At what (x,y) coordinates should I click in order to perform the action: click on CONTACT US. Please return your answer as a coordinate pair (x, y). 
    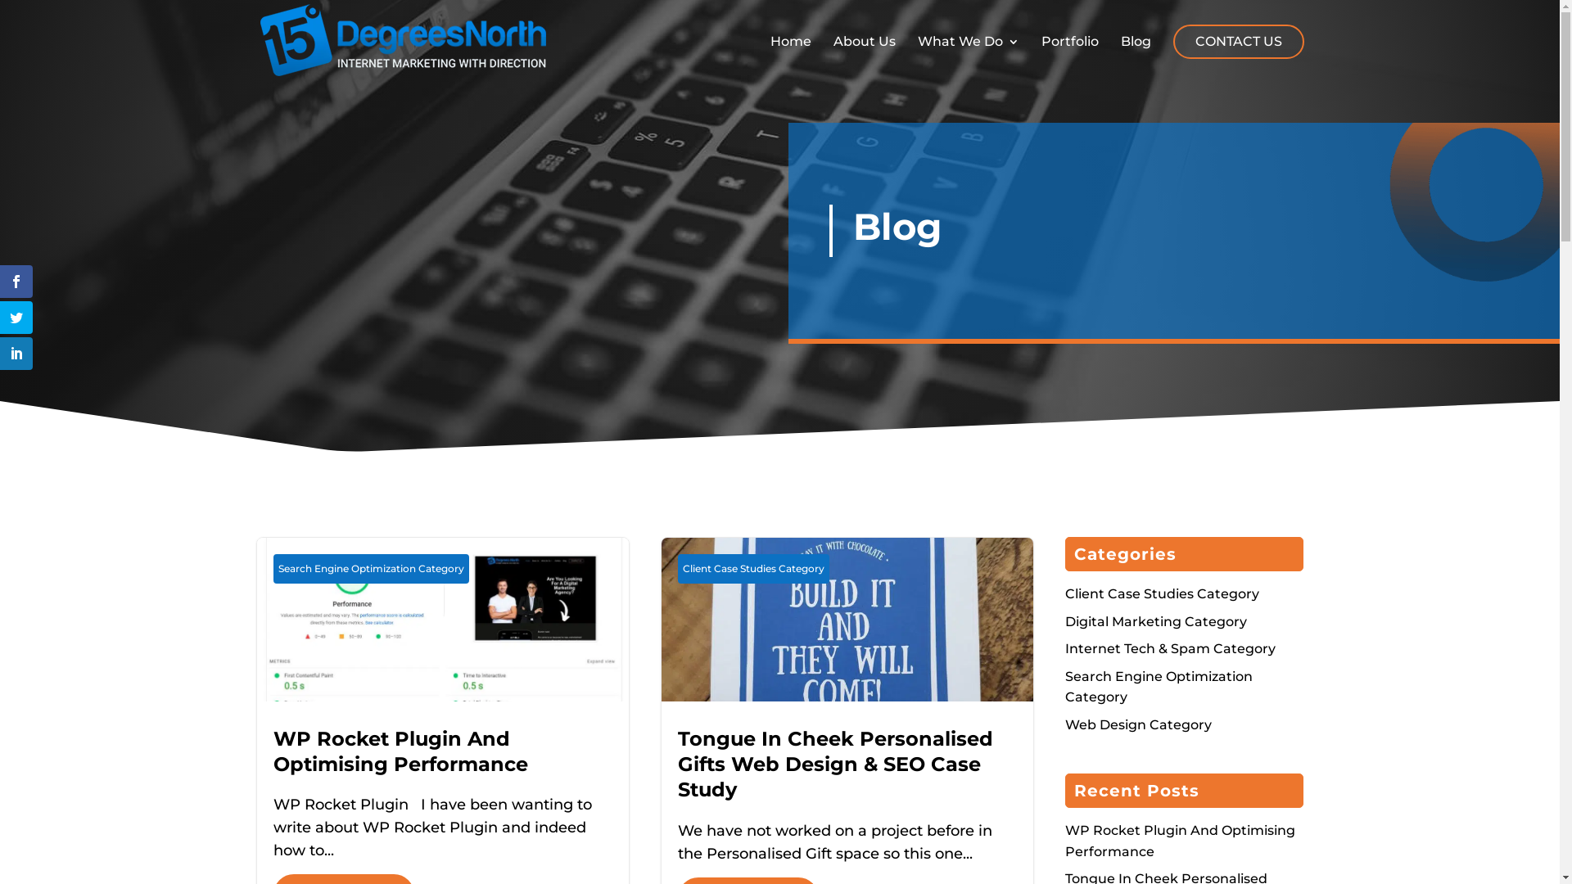
    Looking at the image, I should click on (1238, 42).